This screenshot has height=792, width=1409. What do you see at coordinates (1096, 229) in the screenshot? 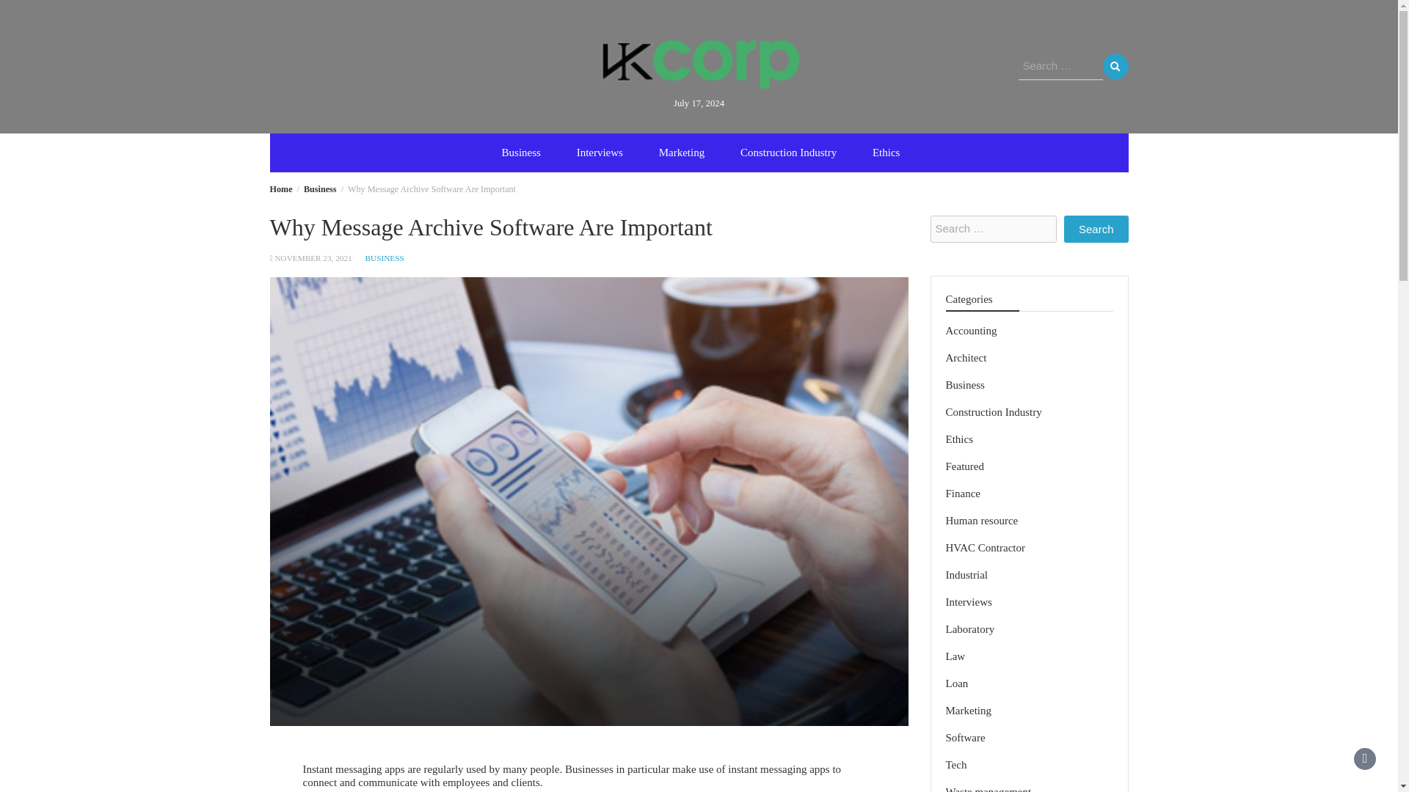
I see `Search` at bounding box center [1096, 229].